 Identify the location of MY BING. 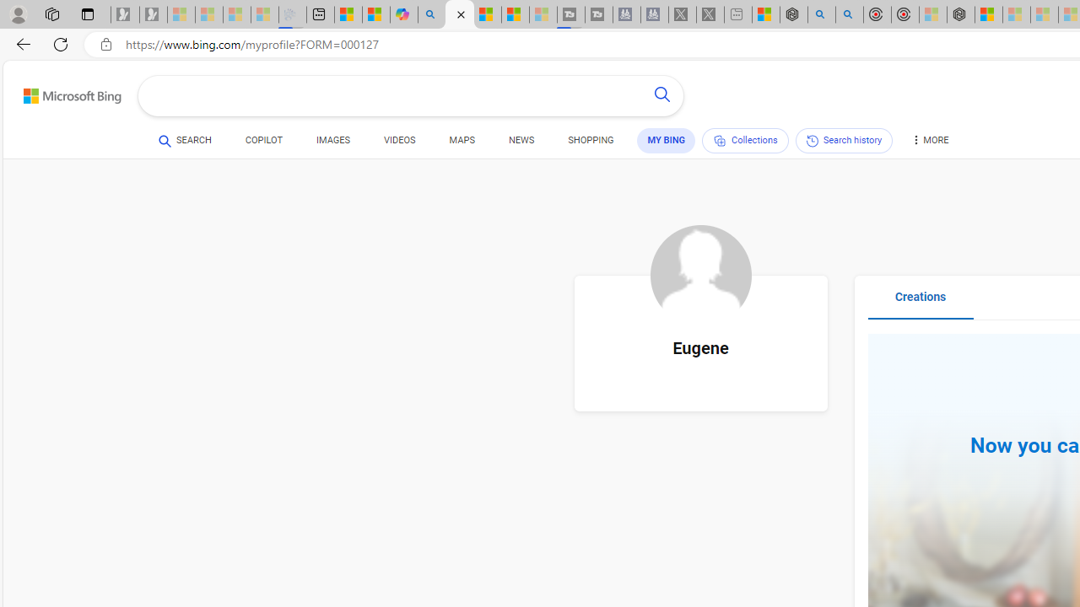
(667, 141).